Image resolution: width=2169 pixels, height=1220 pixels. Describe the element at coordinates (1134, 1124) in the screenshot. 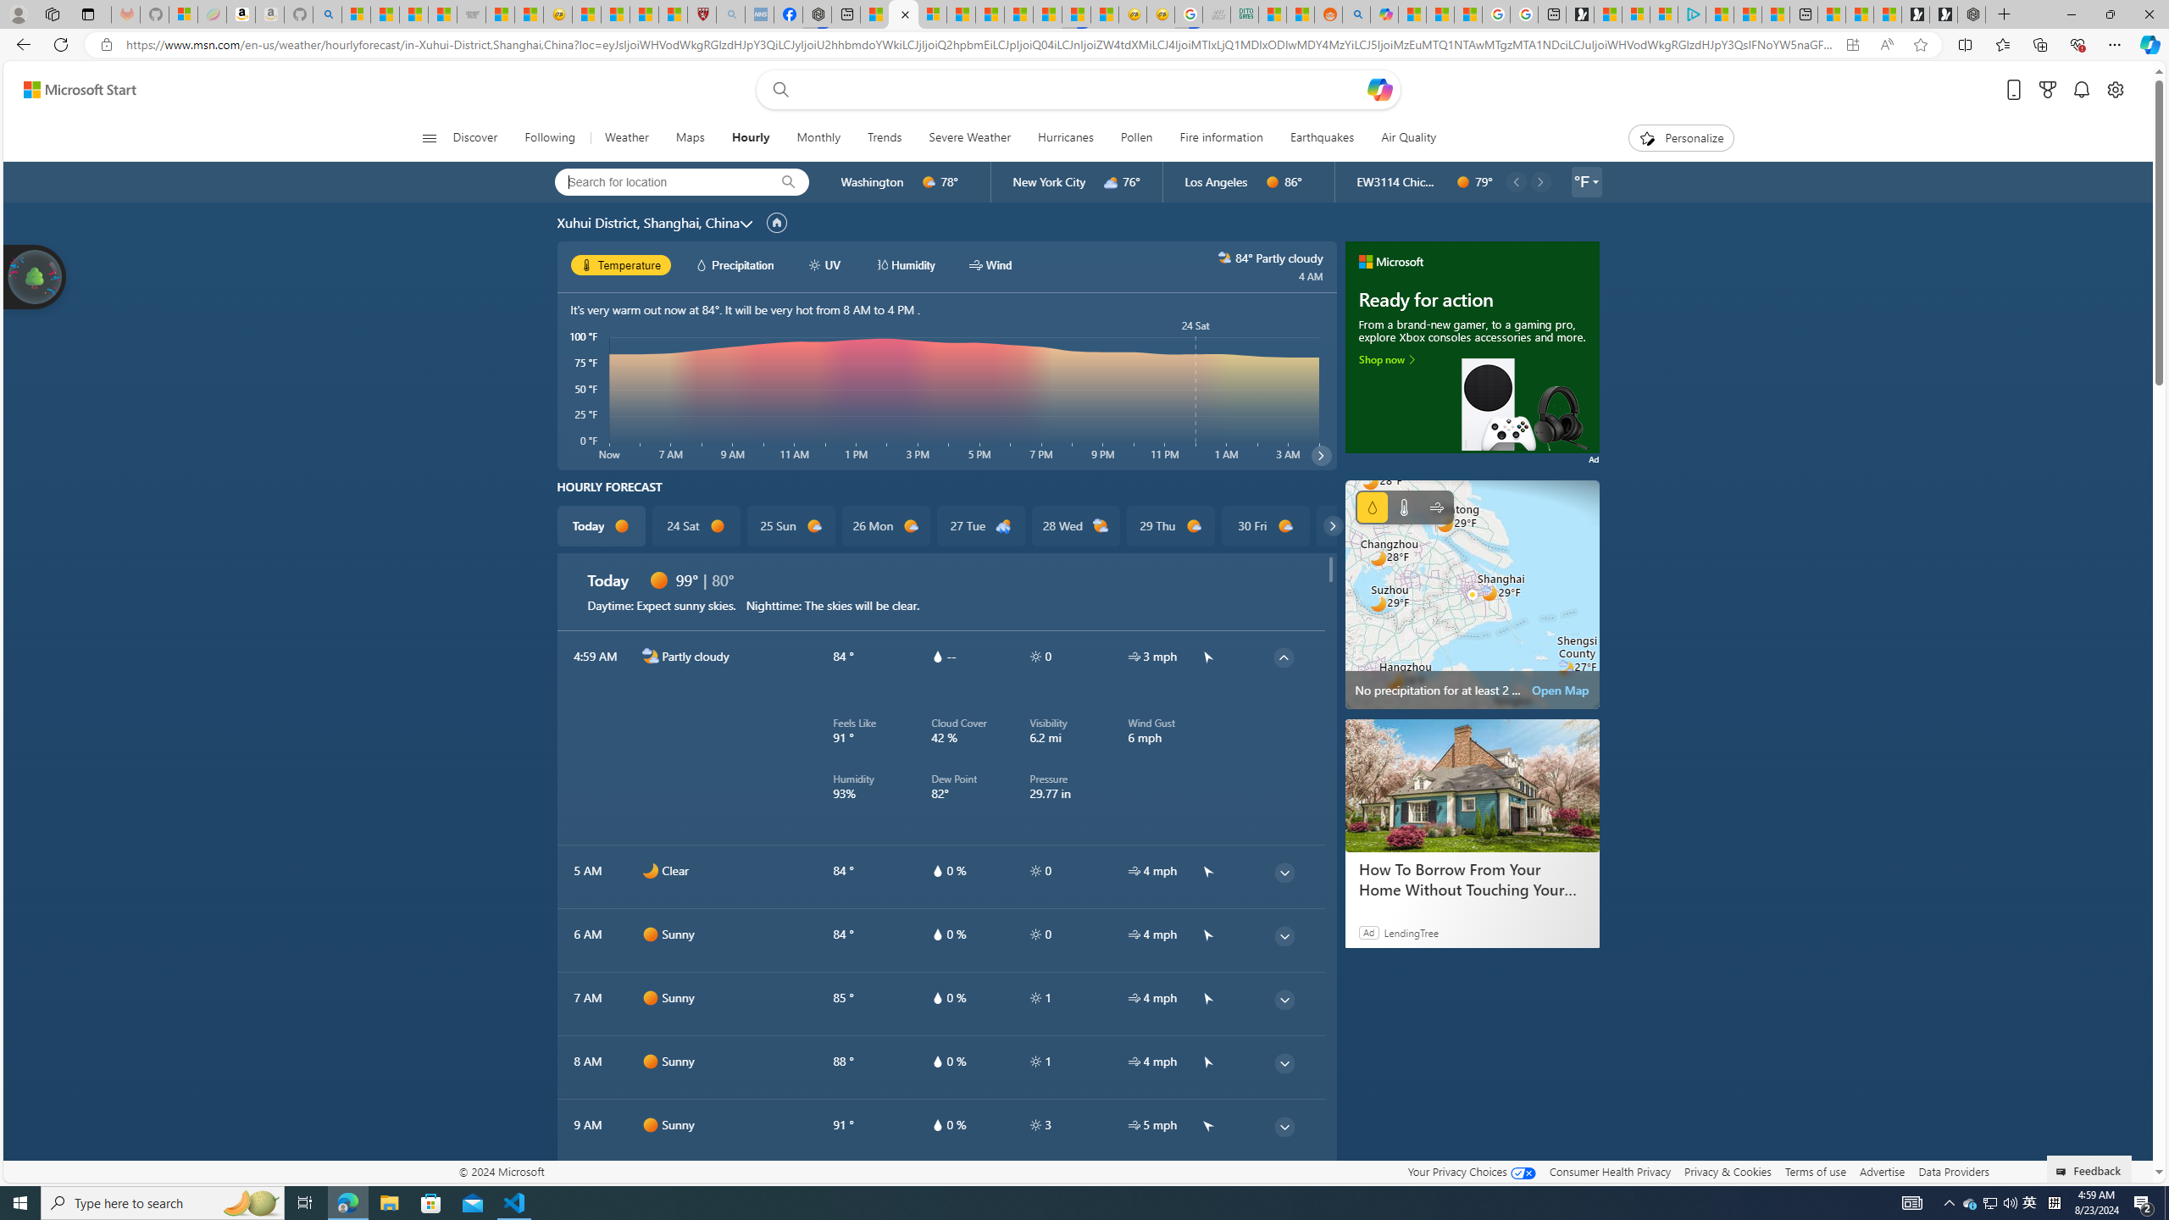

I see `hourlyTable/wind` at that location.